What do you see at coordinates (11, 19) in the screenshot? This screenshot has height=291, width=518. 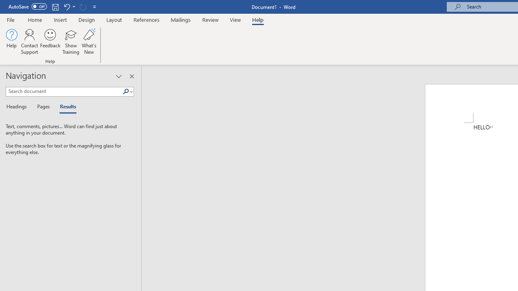 I see `File Tab` at bounding box center [11, 19].